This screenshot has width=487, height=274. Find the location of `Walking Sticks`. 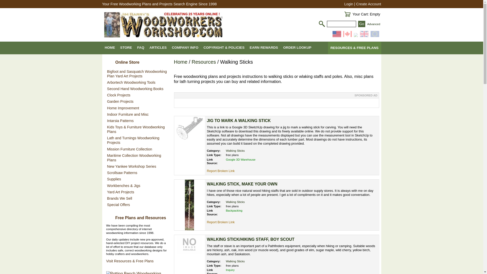

Walking Sticks is located at coordinates (235, 202).